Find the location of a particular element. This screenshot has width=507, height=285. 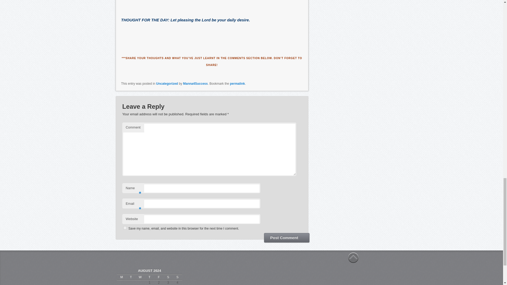

yes is located at coordinates (125, 228).